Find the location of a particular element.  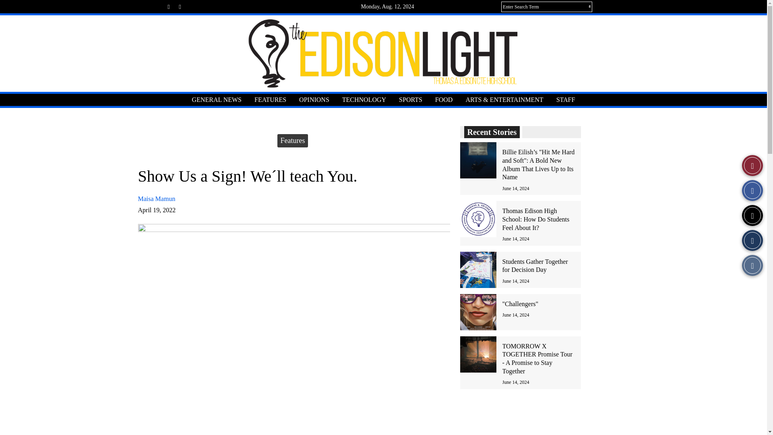

TECHNOLOGY is located at coordinates (364, 100).